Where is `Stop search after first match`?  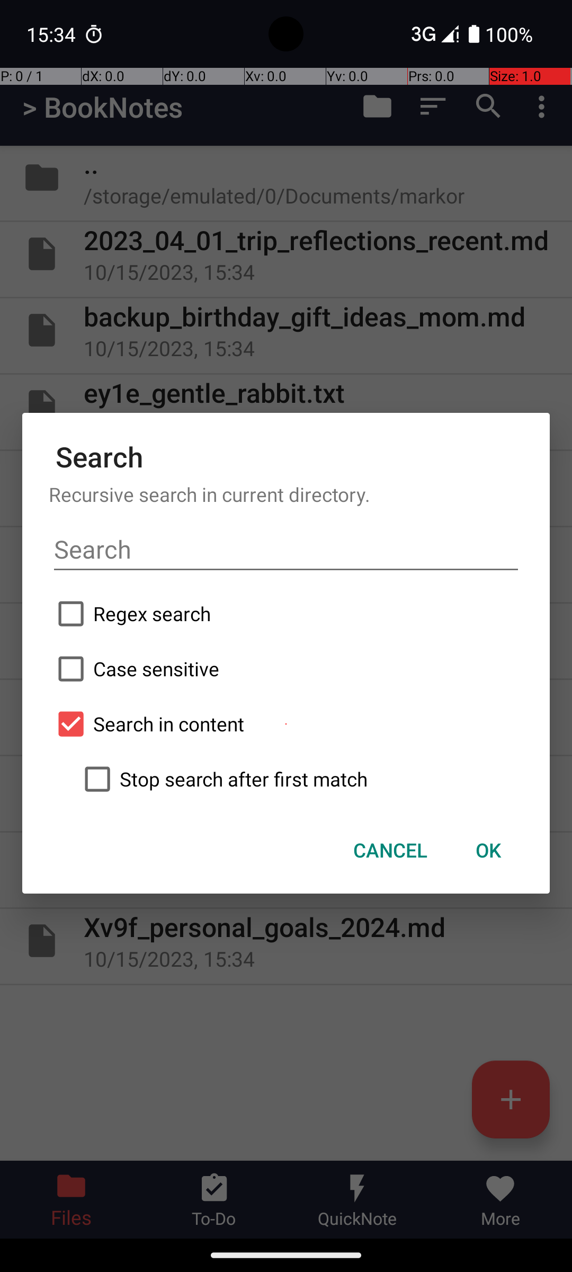
Stop search after first match is located at coordinates (299, 779).